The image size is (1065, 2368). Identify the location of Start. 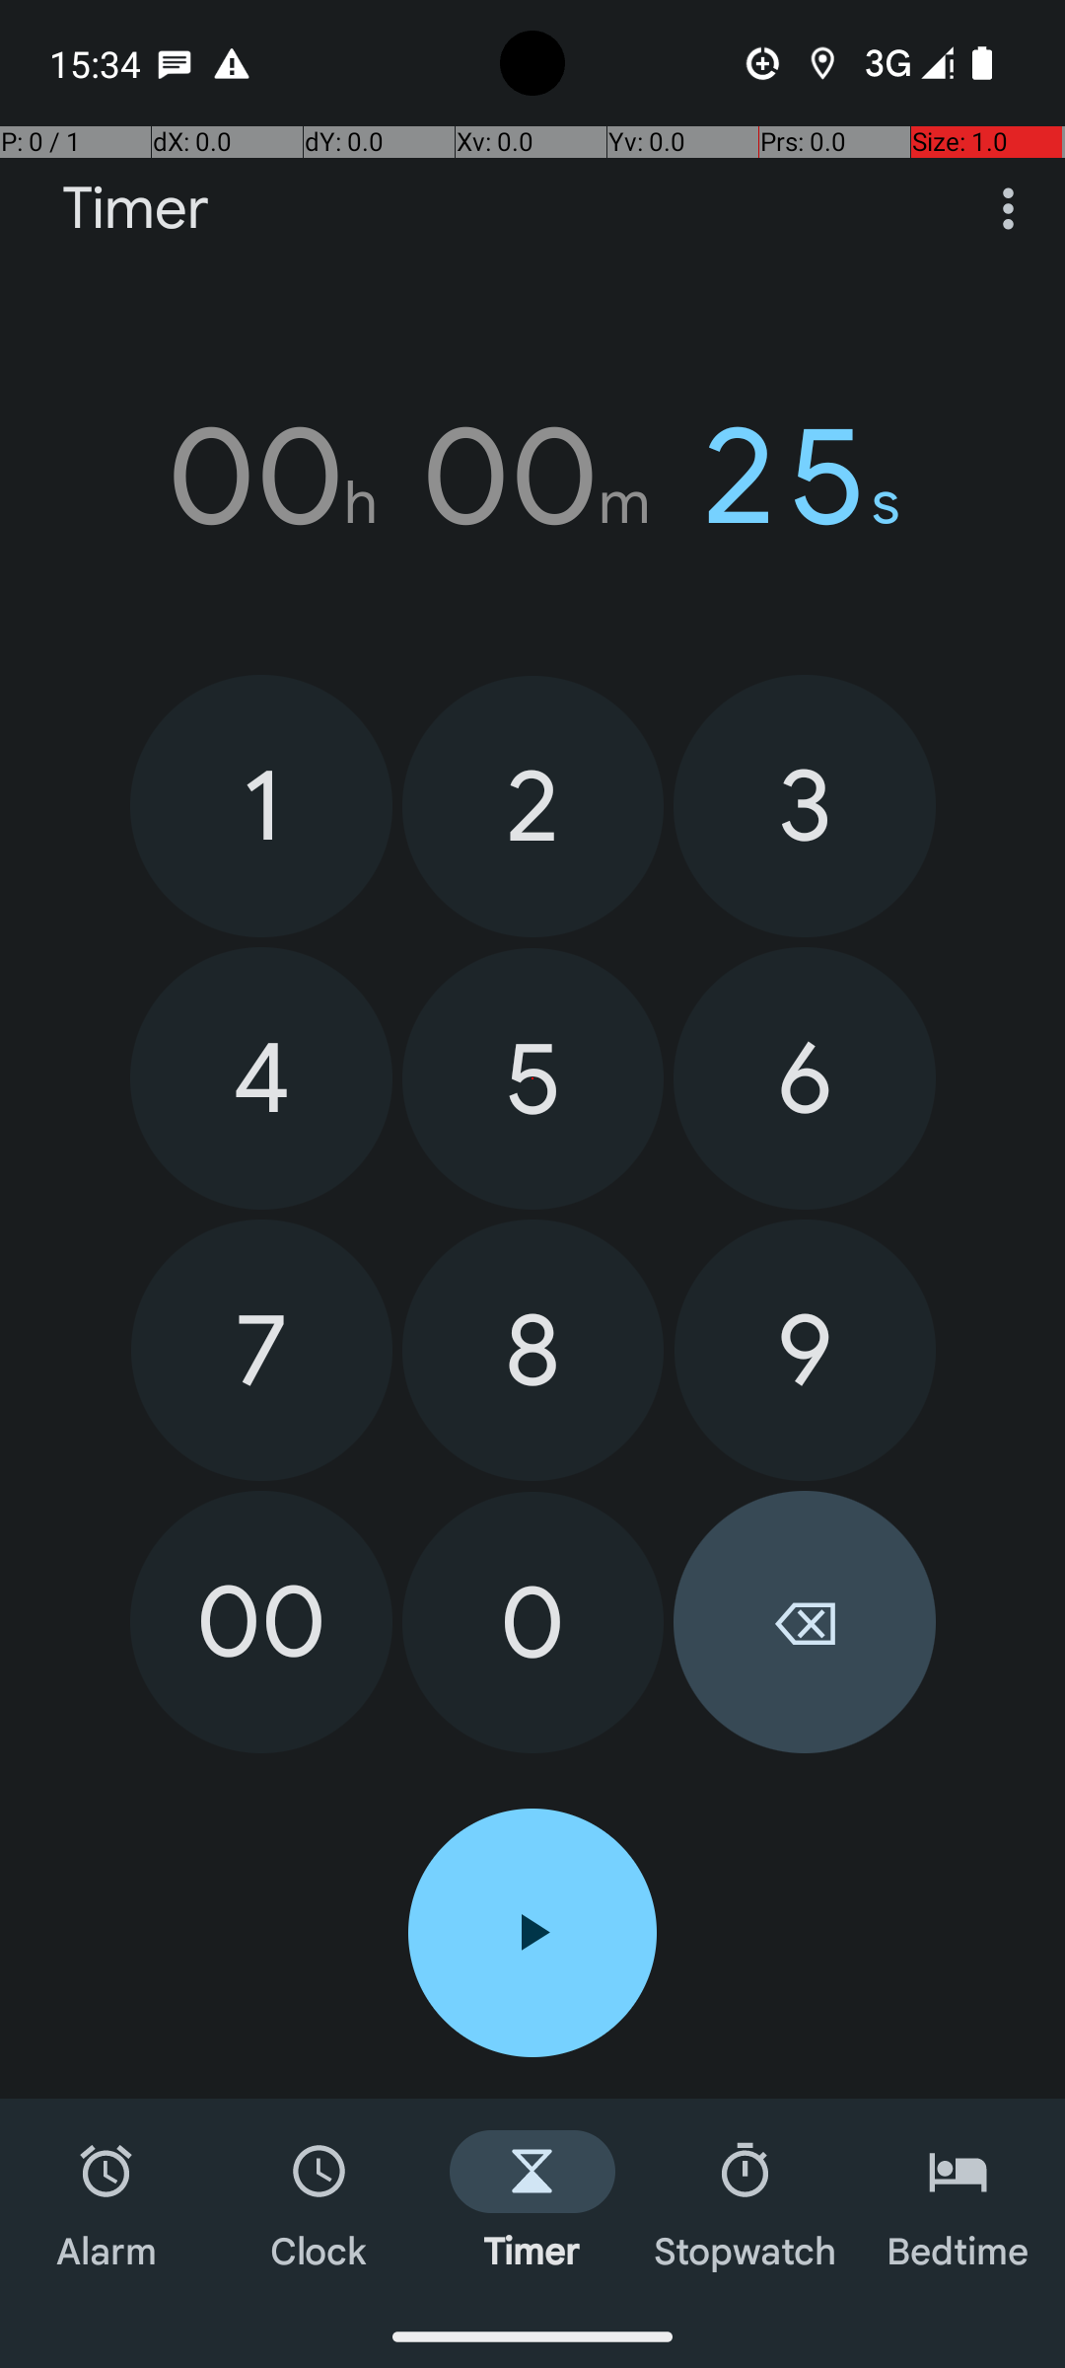
(532, 1933).